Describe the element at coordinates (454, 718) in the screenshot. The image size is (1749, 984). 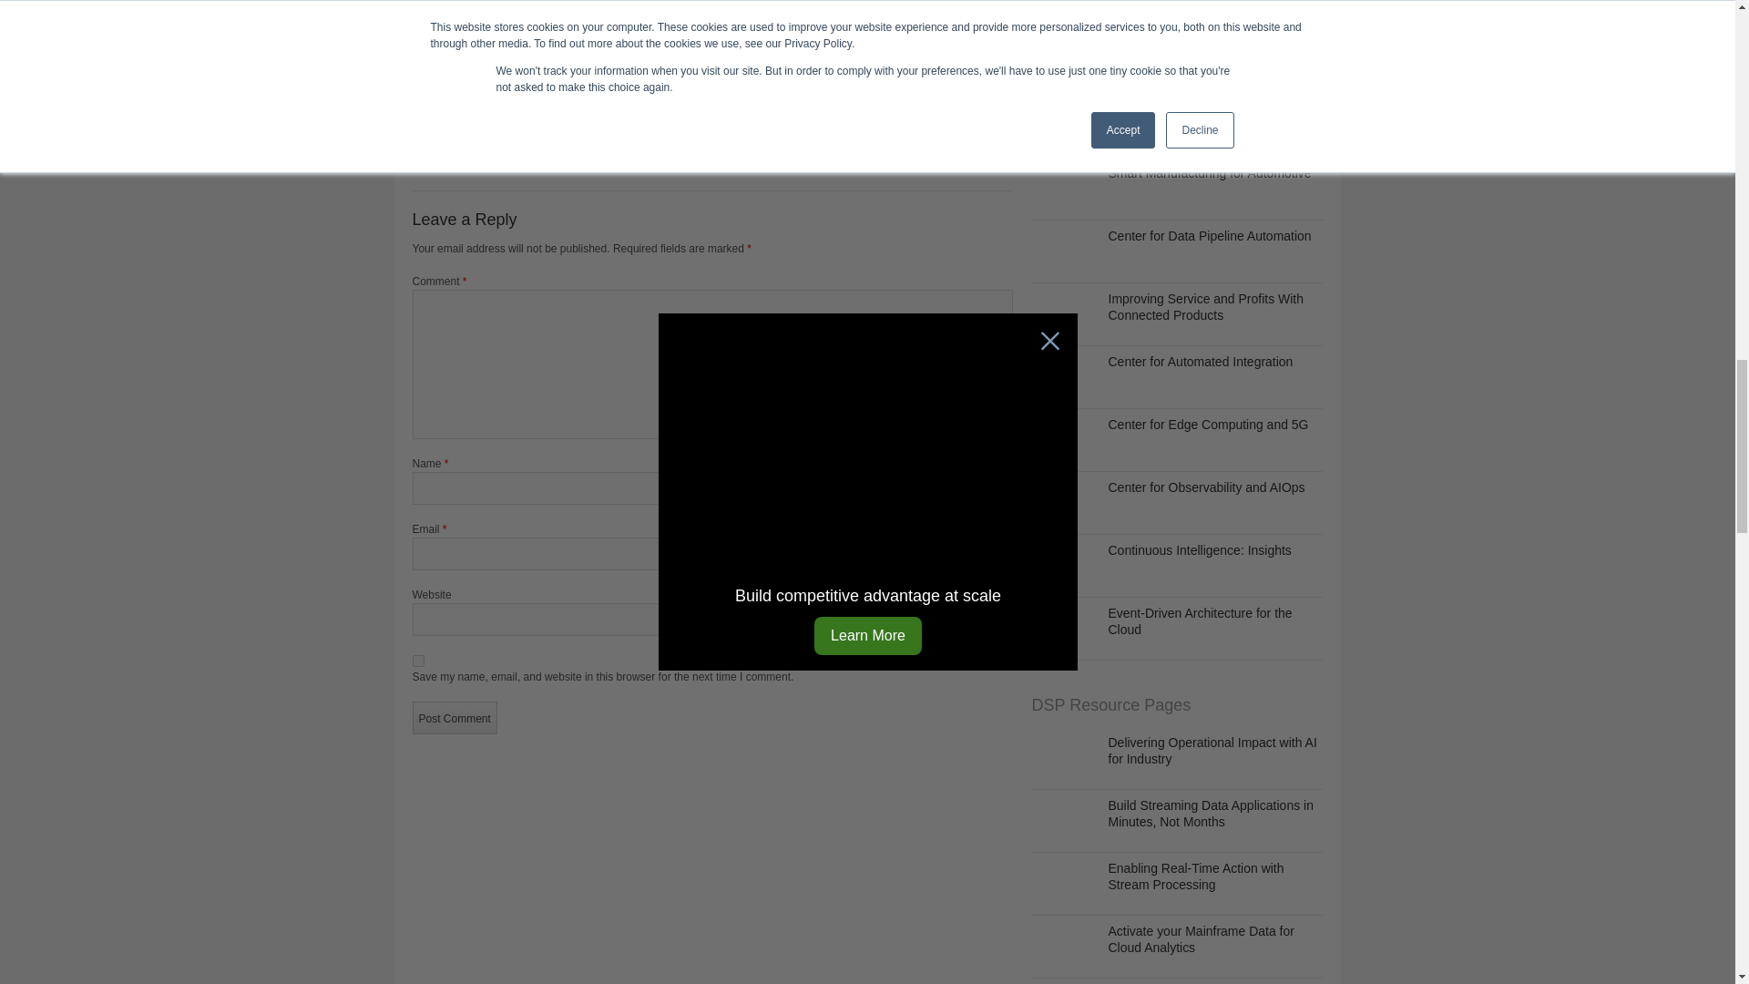
I see `Post Comment` at that location.